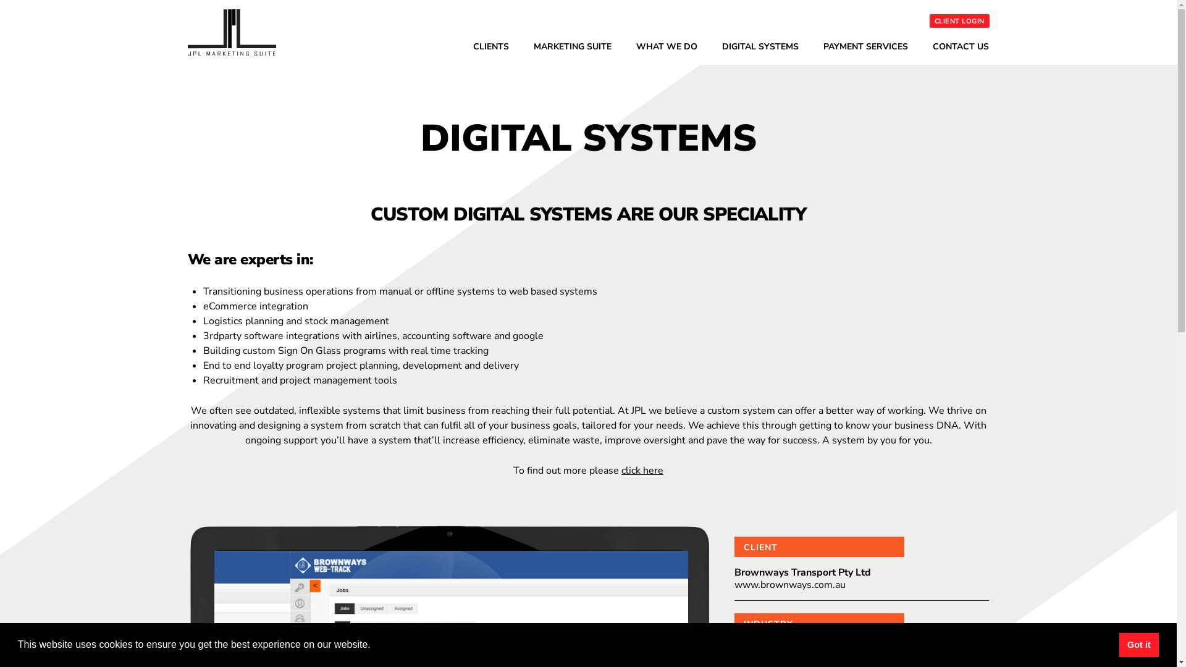 The image size is (1186, 667). I want to click on PAYMENT SERVICES, so click(865, 46).